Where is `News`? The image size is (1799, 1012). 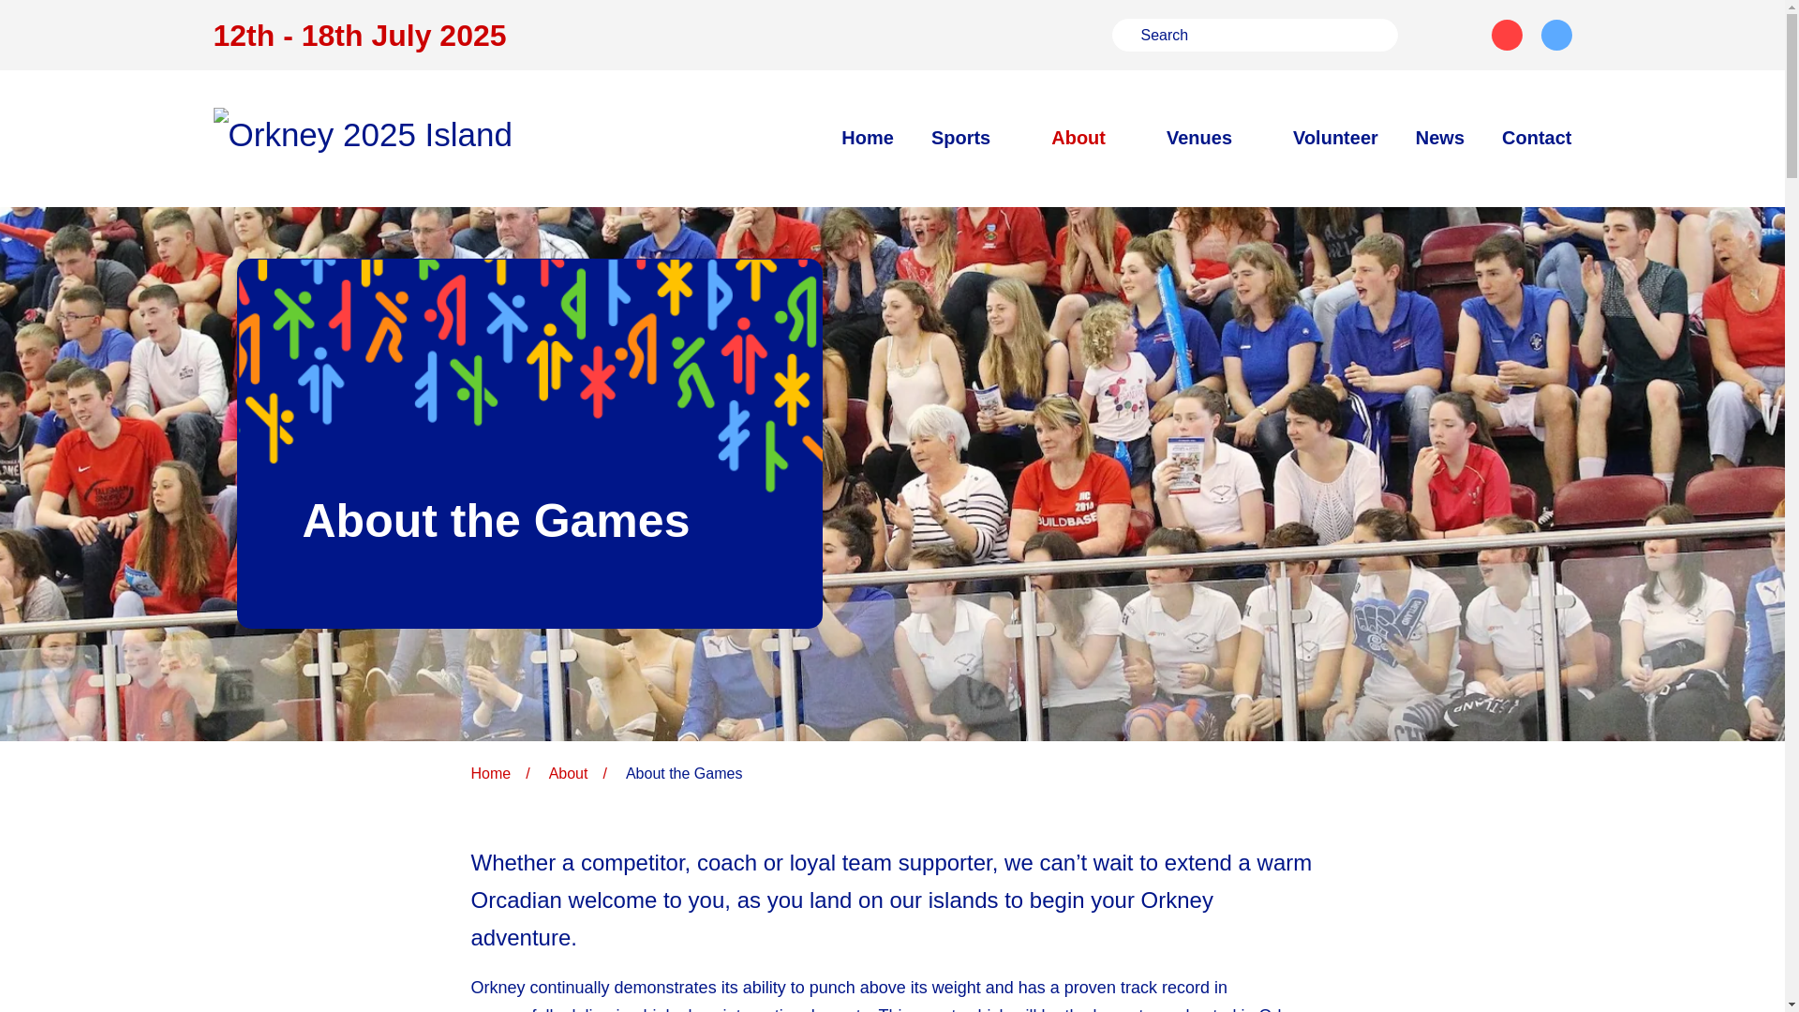 News is located at coordinates (1439, 138).